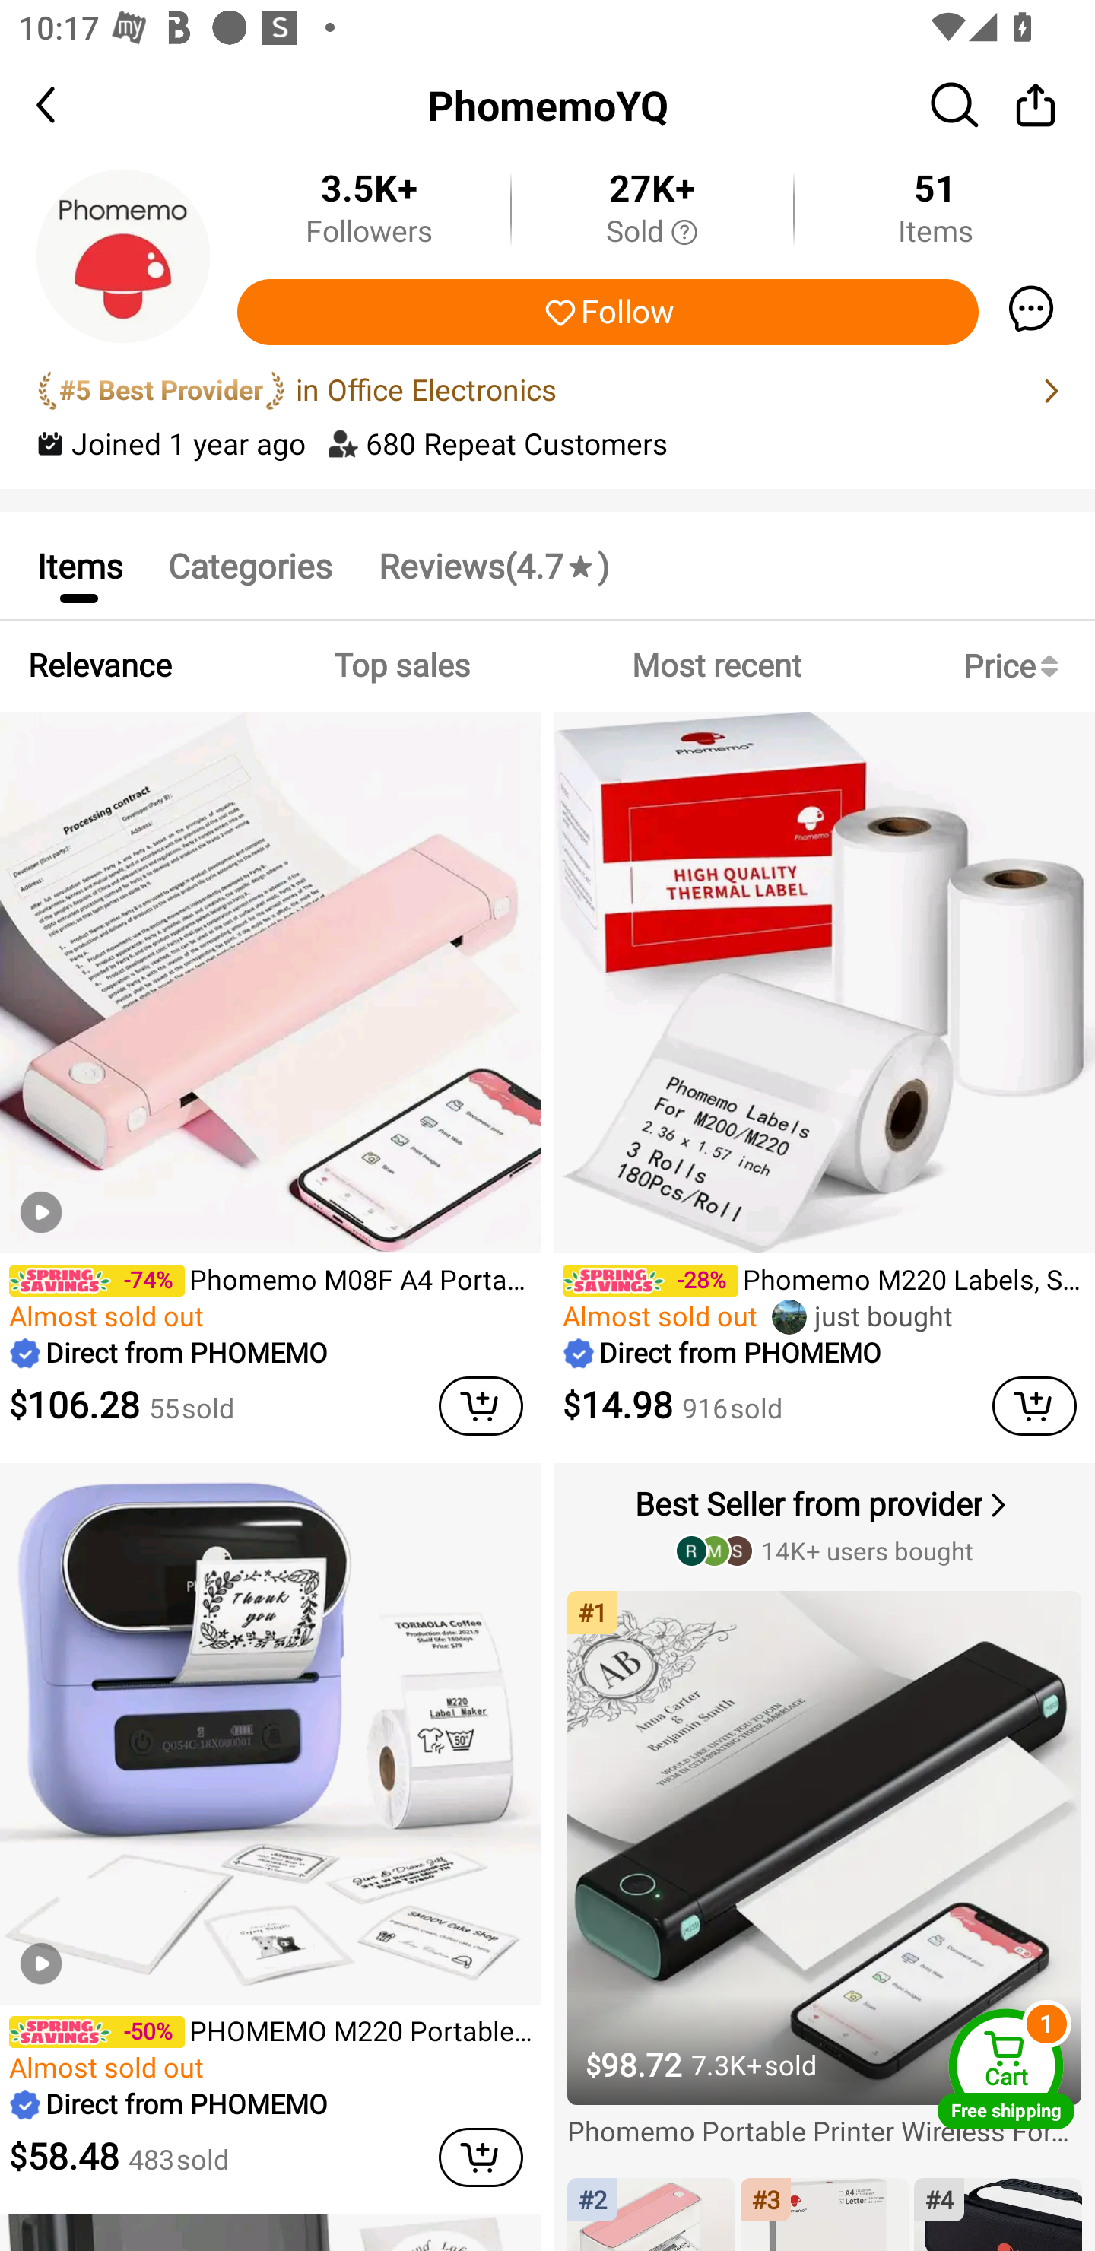 The image size is (1095, 2251). I want to click on Cart Free shipping Cart, so click(1006, 2068).